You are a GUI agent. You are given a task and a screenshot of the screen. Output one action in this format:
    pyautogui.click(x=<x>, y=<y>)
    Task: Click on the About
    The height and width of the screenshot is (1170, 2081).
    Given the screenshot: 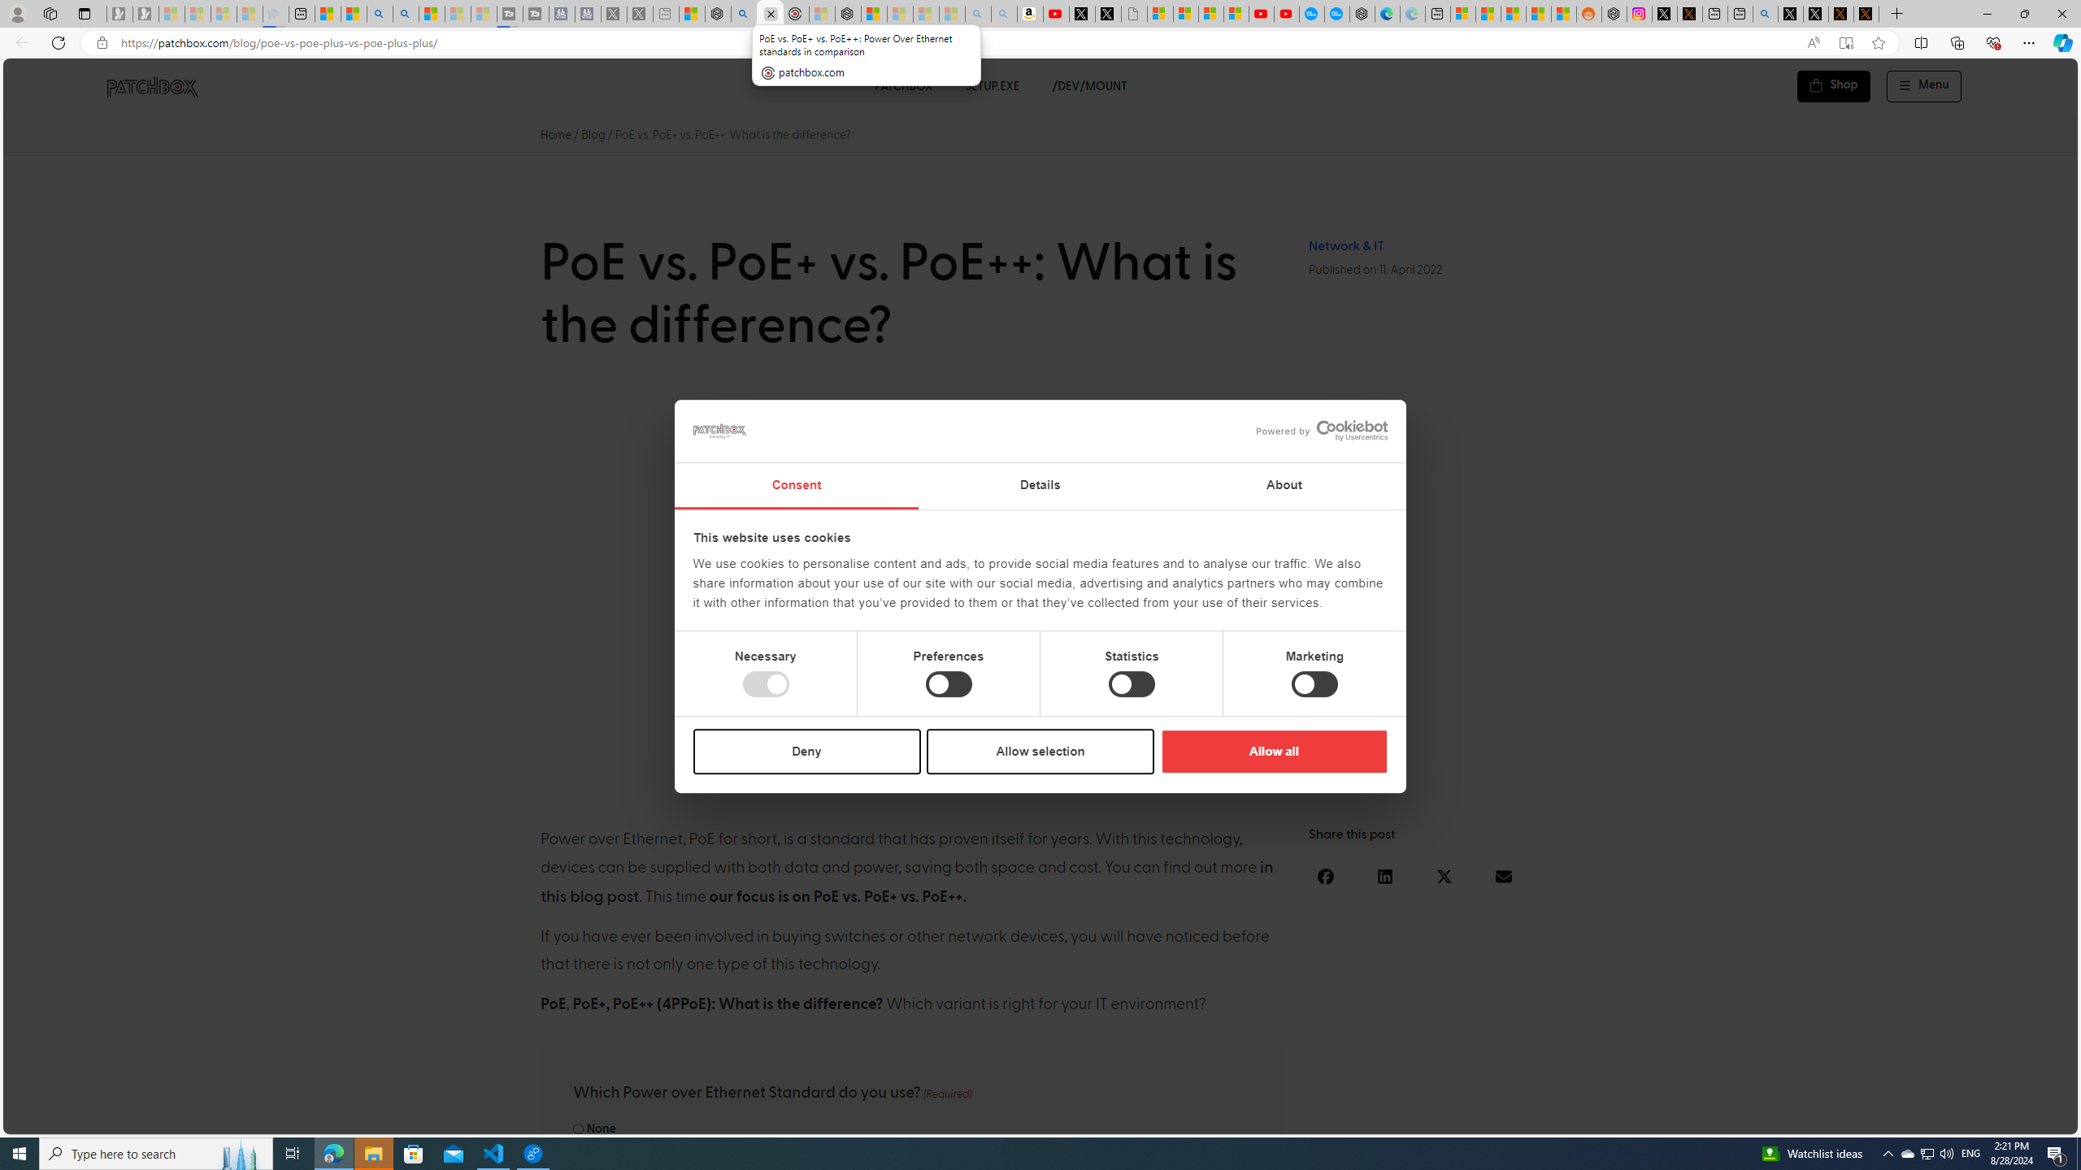 What is the action you would take?
    pyautogui.click(x=1284, y=486)
    